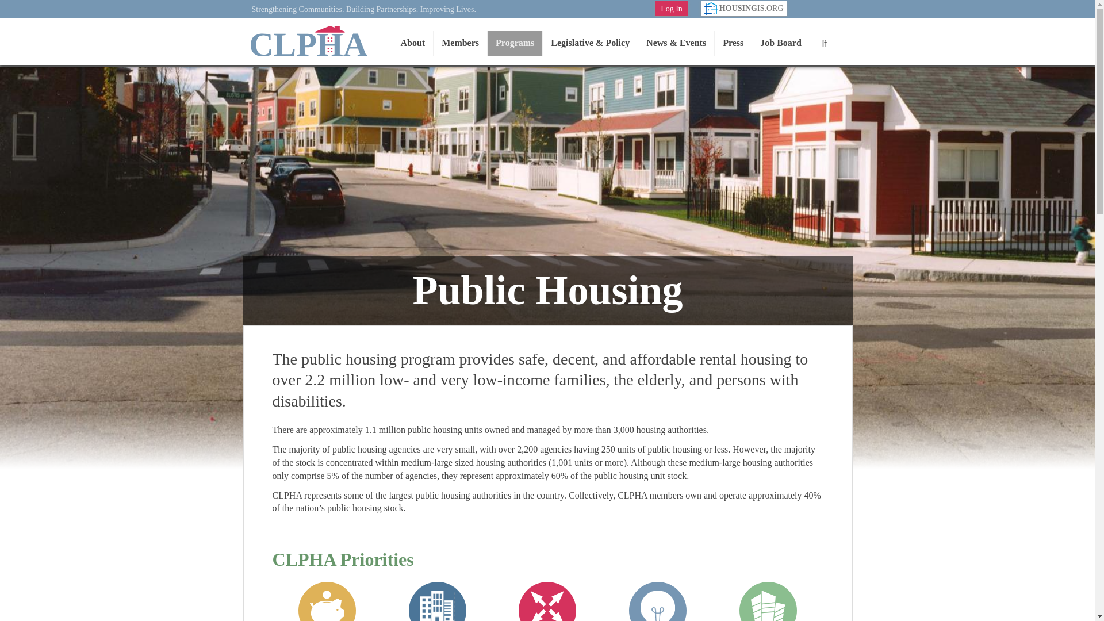 The image size is (1104, 621). I want to click on Home, so click(308, 41).